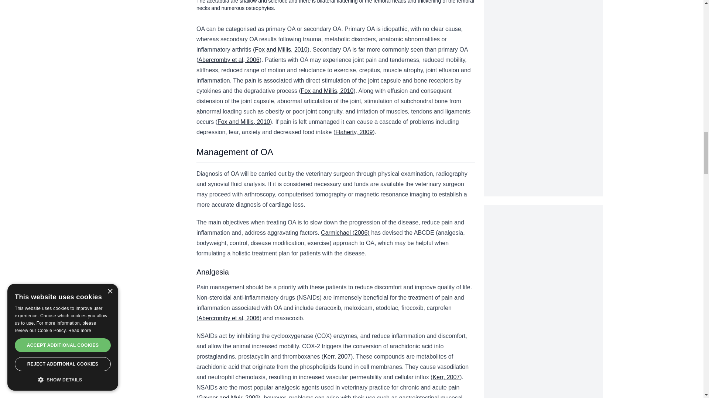 This screenshot has height=398, width=709. What do you see at coordinates (544, 251) in the screenshot?
I see `3rd party ad content` at bounding box center [544, 251].